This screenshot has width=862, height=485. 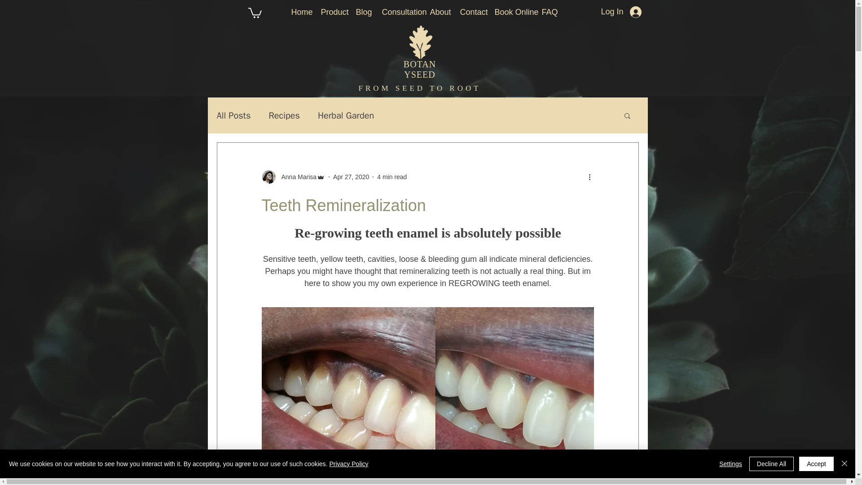 What do you see at coordinates (471, 12) in the screenshot?
I see `Contact` at bounding box center [471, 12].